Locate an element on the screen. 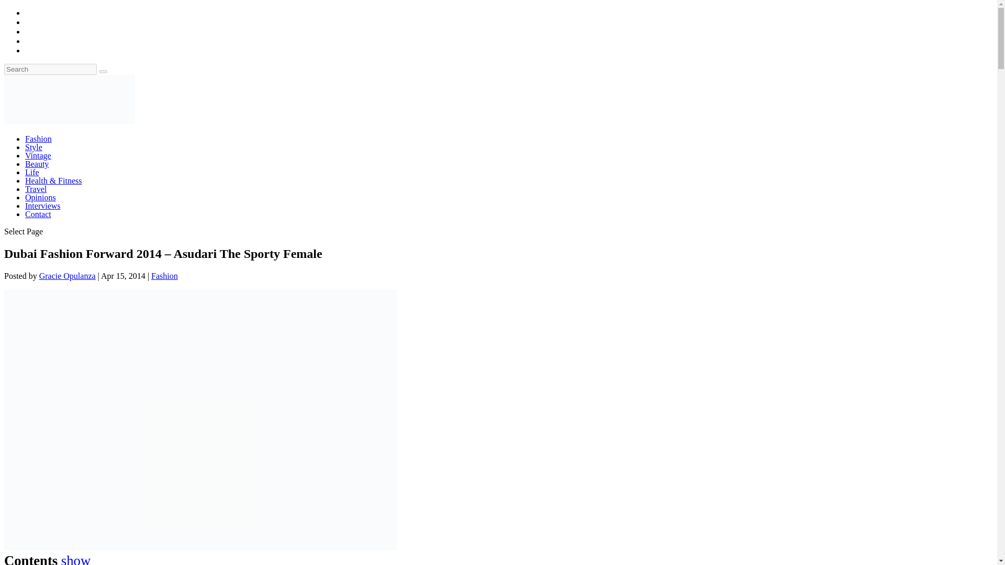 This screenshot has width=1005, height=565. Life is located at coordinates (32, 172).